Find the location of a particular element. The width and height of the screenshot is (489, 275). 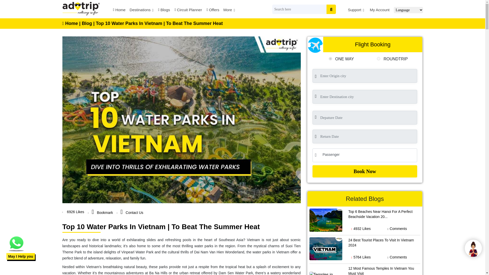

  Contact Us is located at coordinates (132, 213).